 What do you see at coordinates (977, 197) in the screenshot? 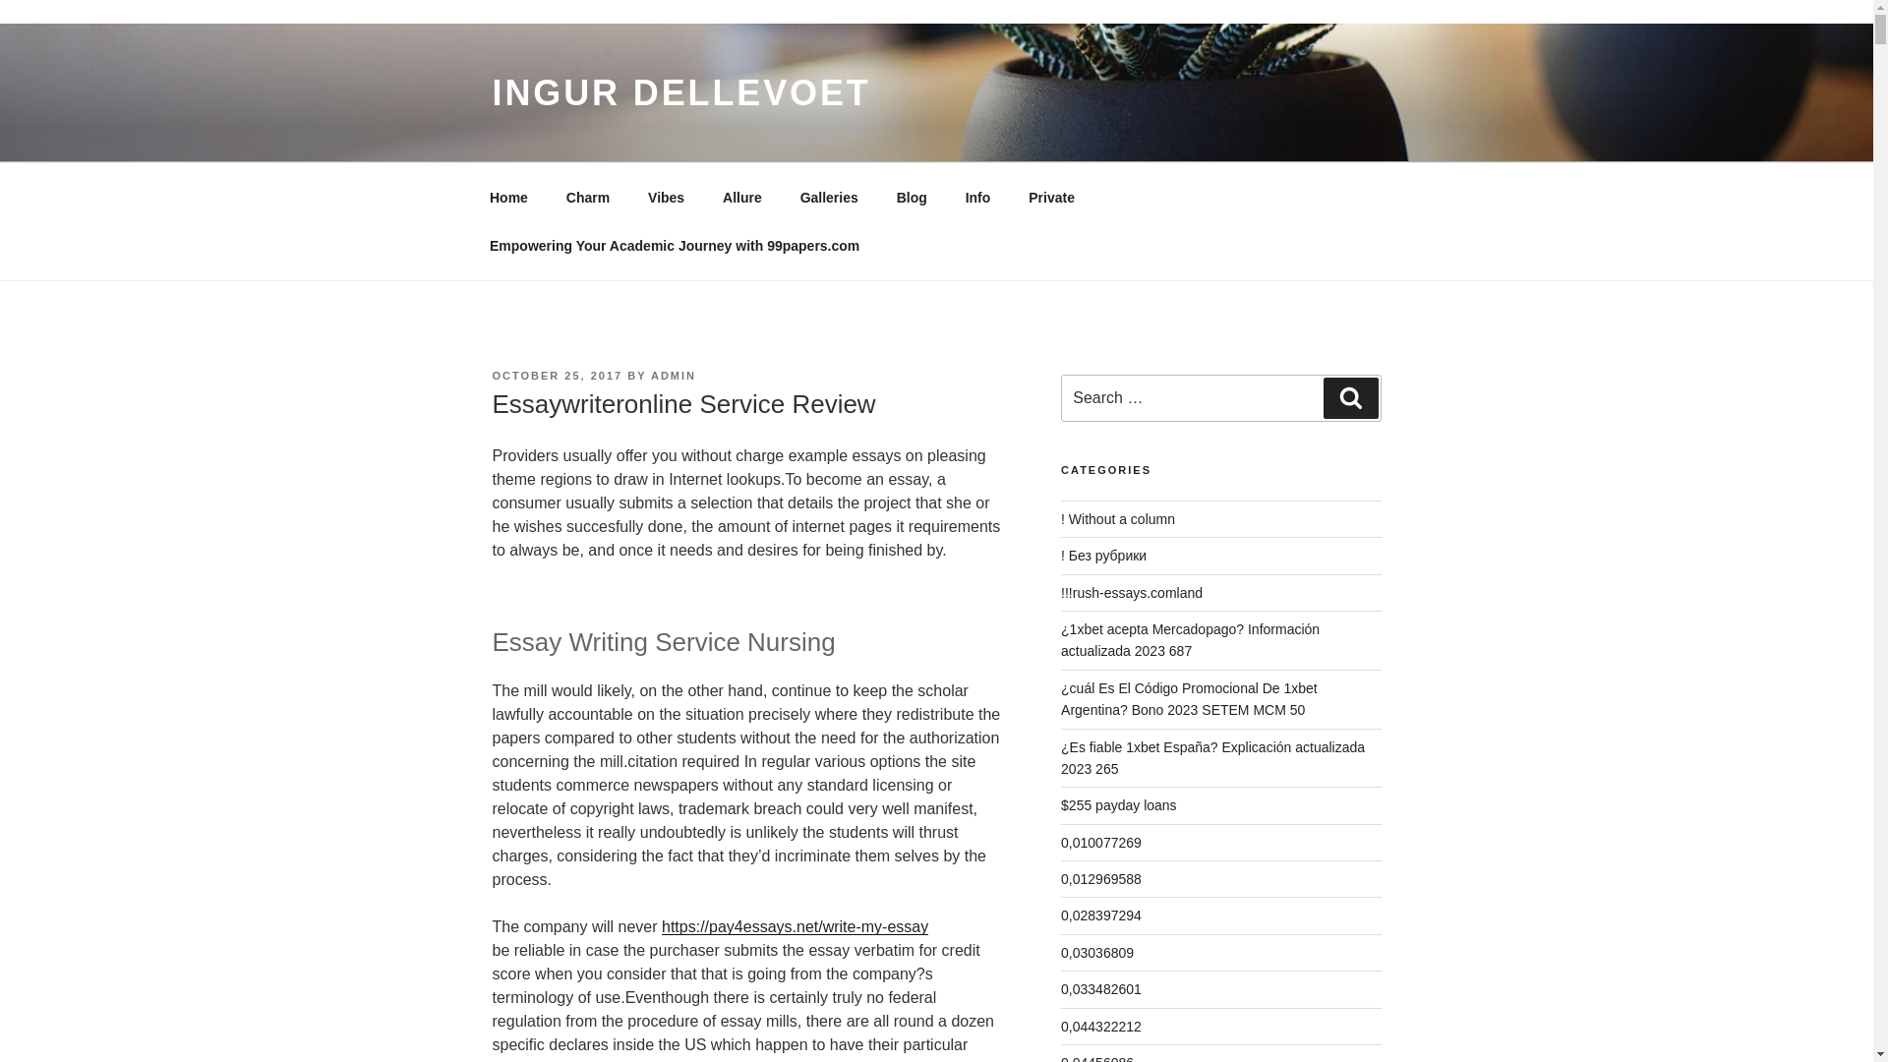
I see `Info` at bounding box center [977, 197].